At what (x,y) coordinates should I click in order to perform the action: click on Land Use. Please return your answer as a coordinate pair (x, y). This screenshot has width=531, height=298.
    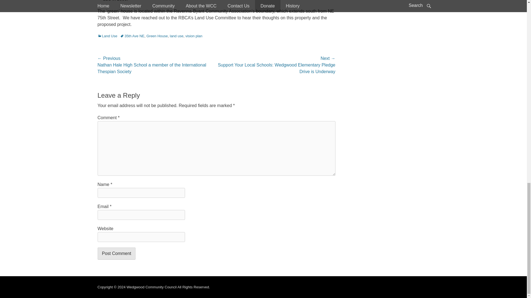
    Looking at the image, I should click on (107, 36).